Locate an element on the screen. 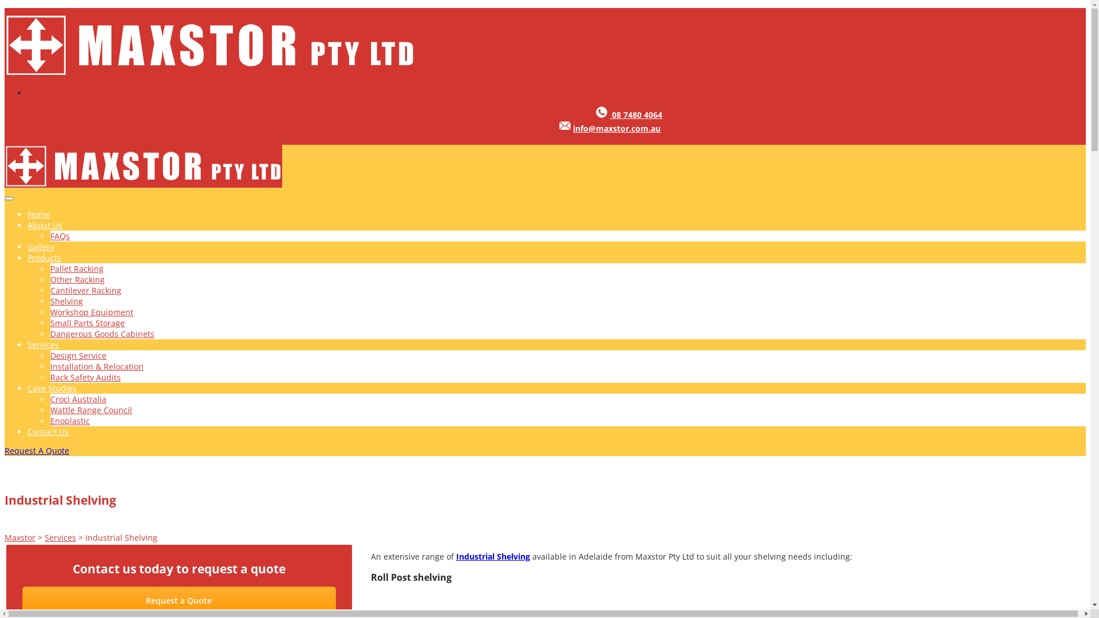 This screenshot has width=1099, height=618. Other Racking is located at coordinates (78, 279).